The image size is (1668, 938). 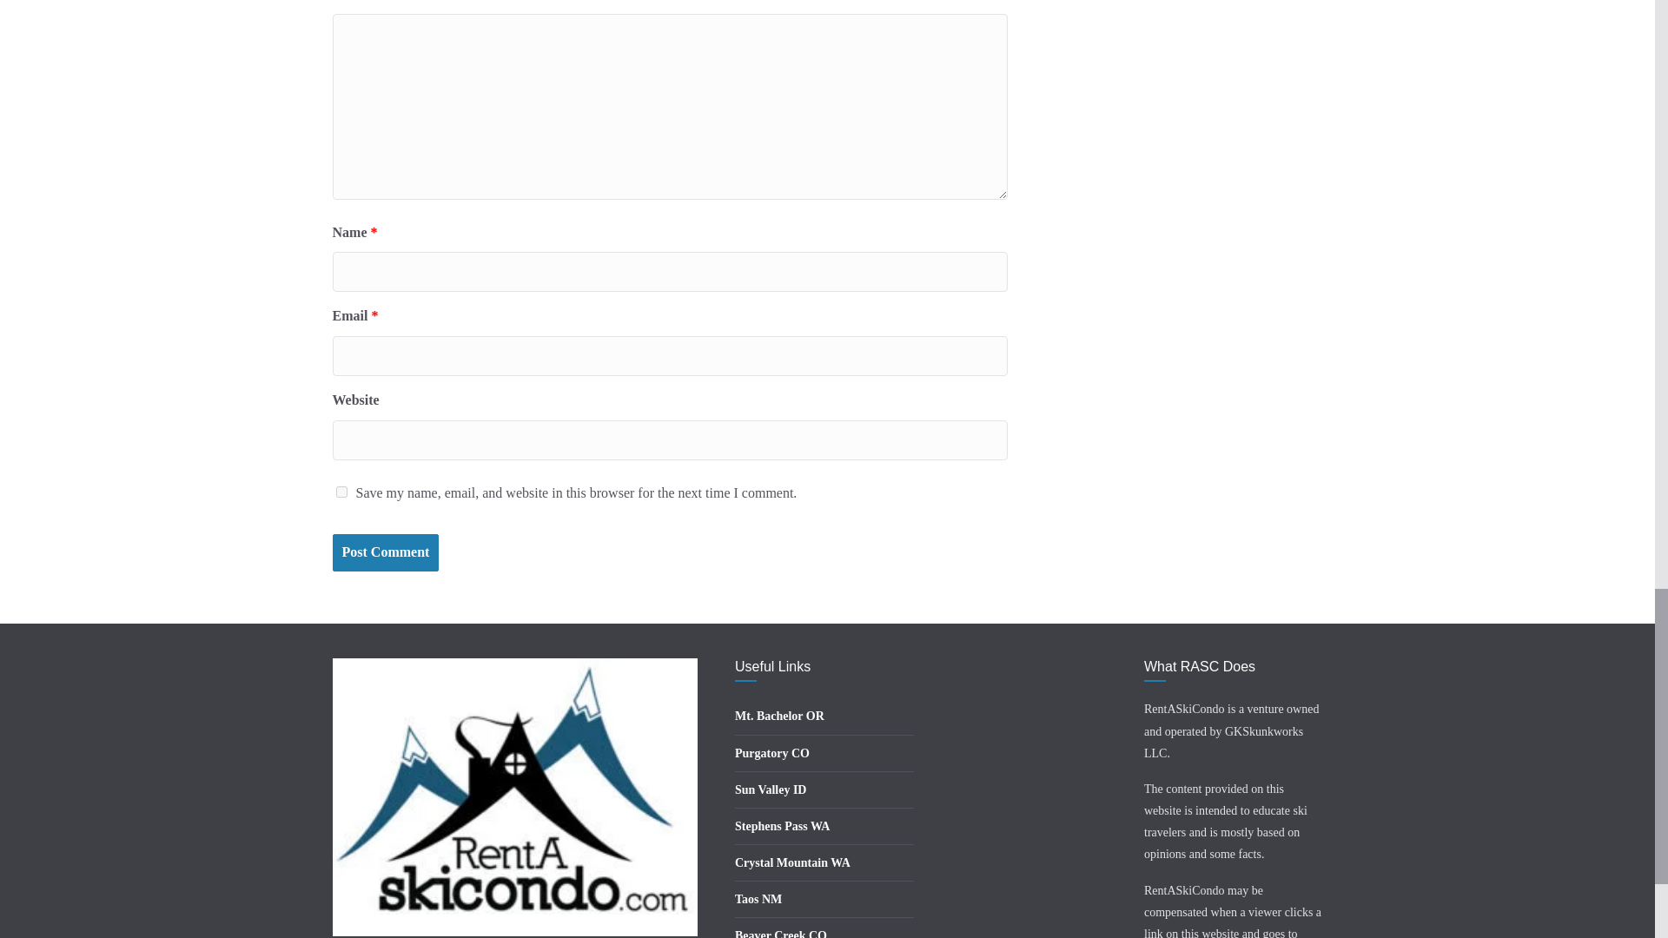 What do you see at coordinates (385, 552) in the screenshot?
I see `Post Comment` at bounding box center [385, 552].